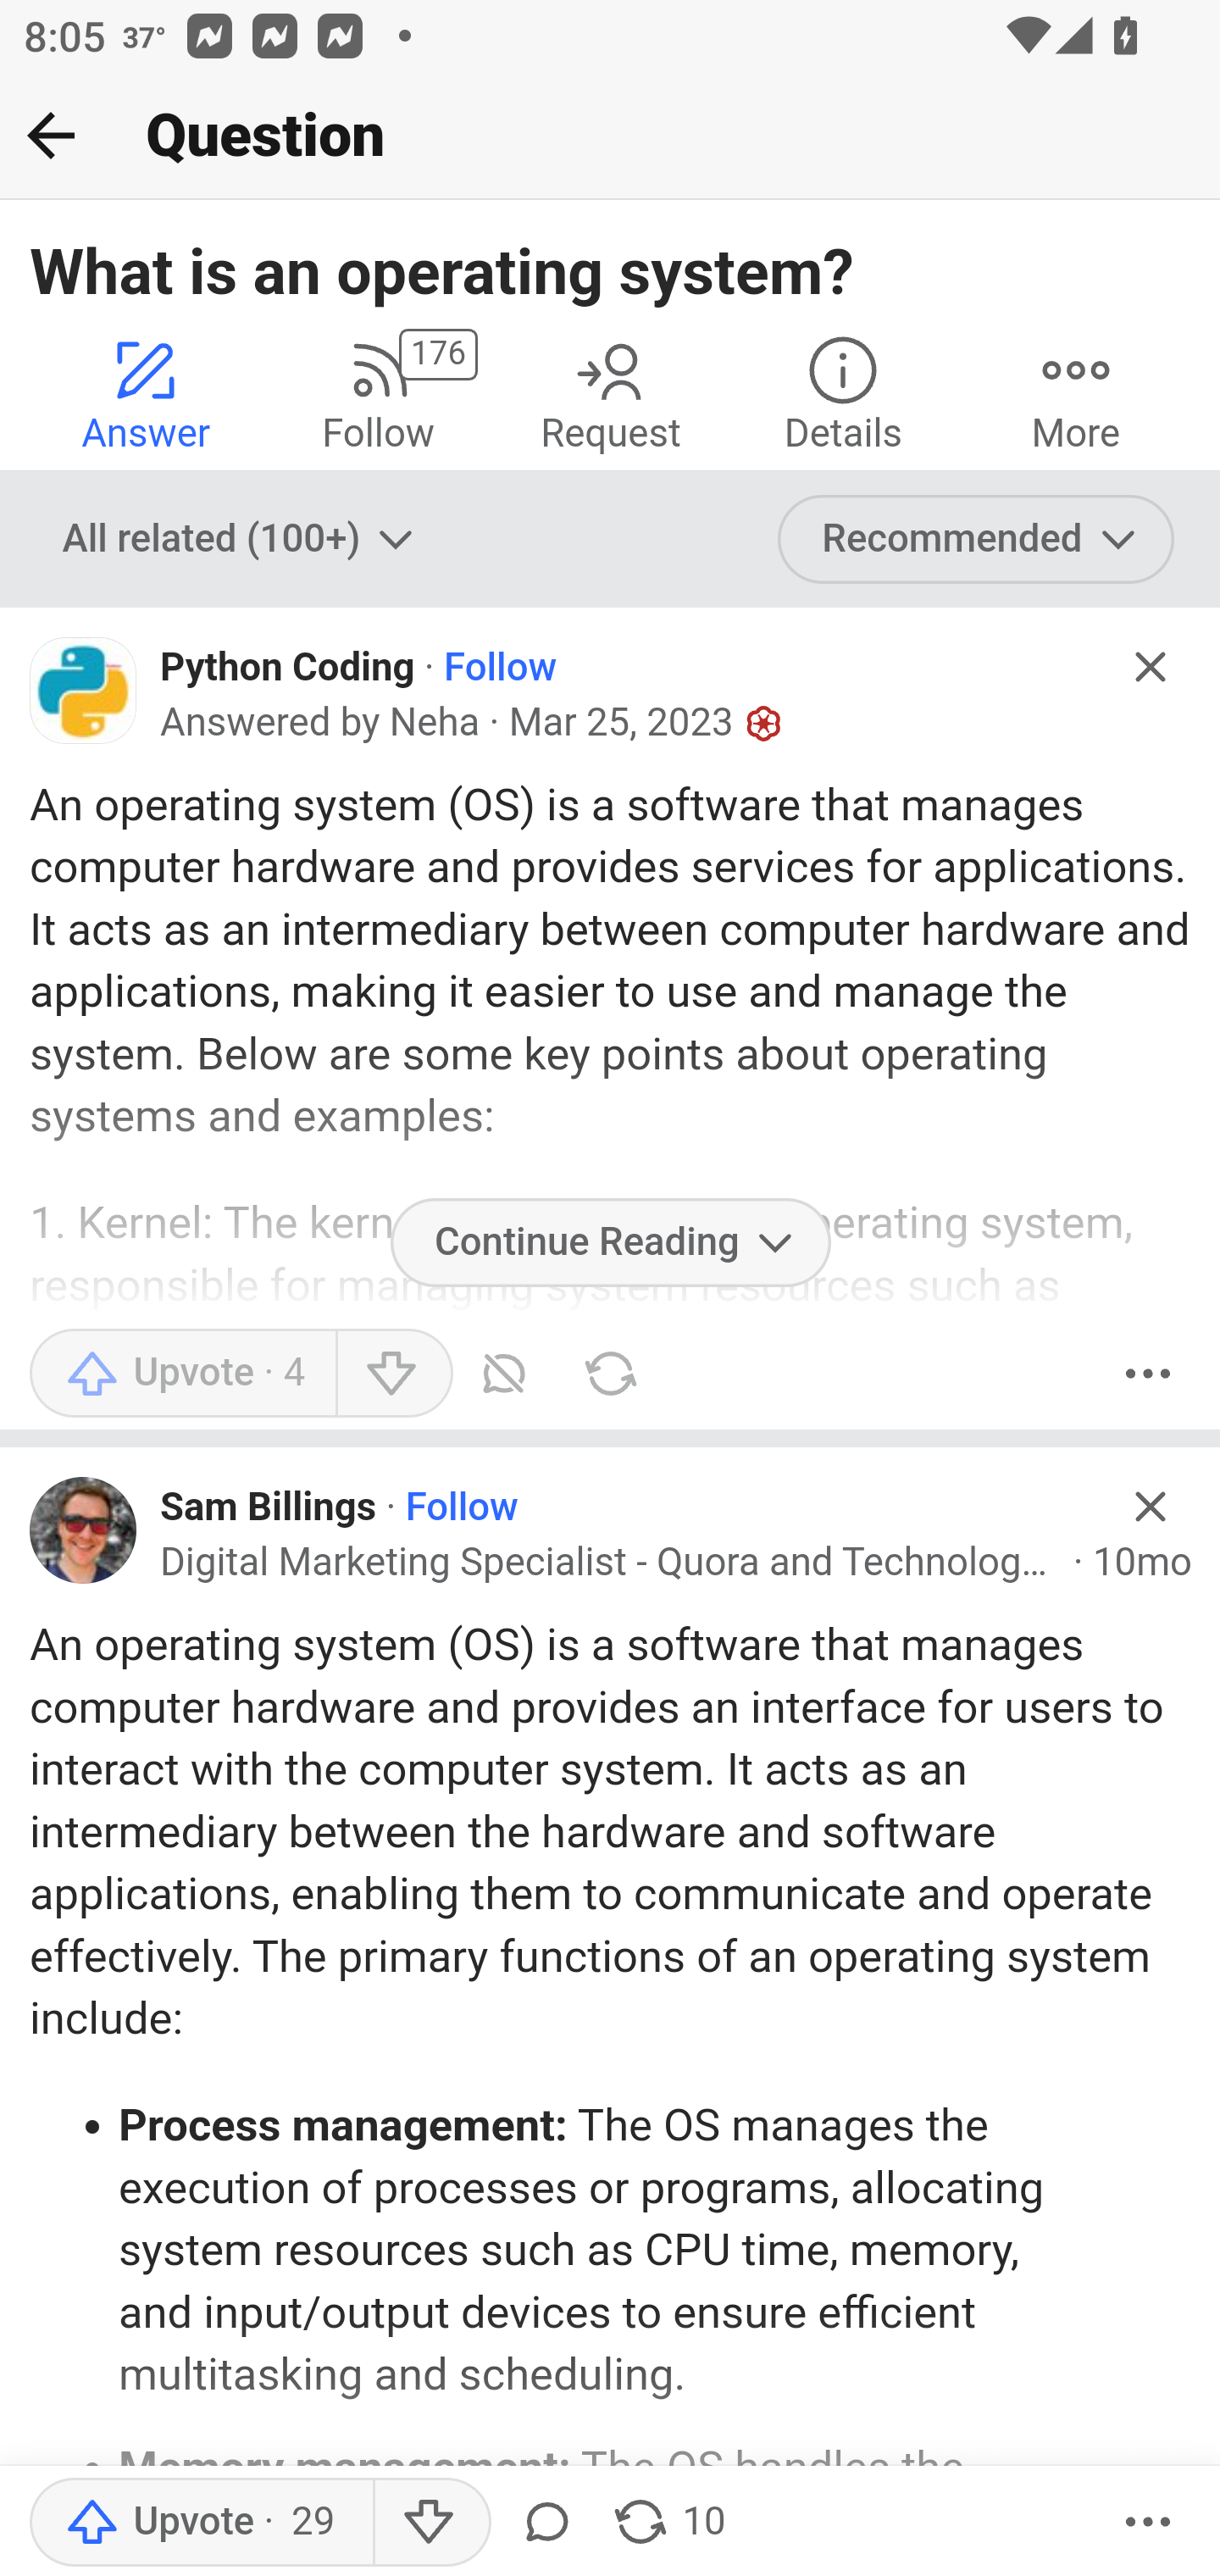 Image resolution: width=1220 pixels, height=2576 pixels. I want to click on Comment, so click(510, 1373).